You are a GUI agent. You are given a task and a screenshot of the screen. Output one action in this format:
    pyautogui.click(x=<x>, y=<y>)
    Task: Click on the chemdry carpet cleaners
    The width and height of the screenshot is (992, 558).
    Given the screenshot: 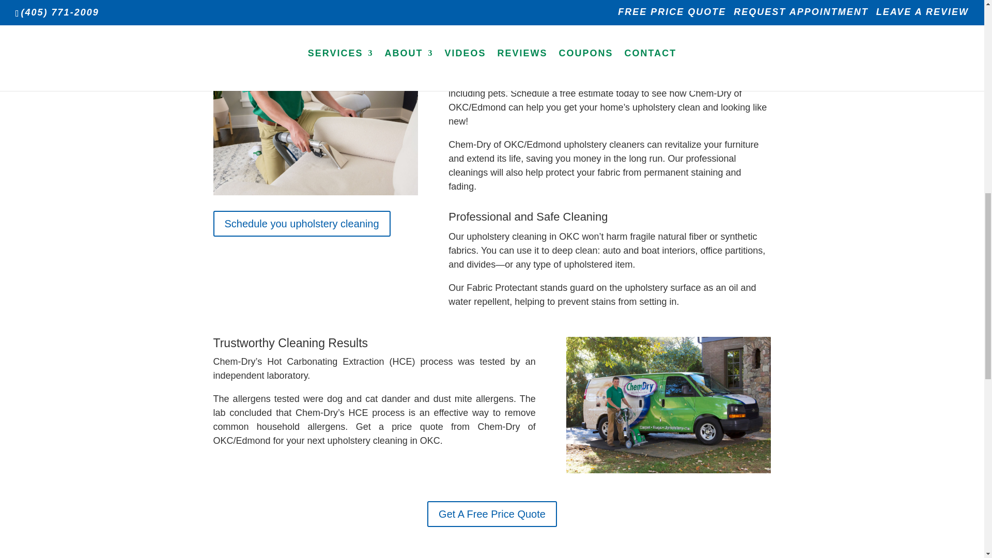 What is the action you would take?
    pyautogui.click(x=669, y=405)
    